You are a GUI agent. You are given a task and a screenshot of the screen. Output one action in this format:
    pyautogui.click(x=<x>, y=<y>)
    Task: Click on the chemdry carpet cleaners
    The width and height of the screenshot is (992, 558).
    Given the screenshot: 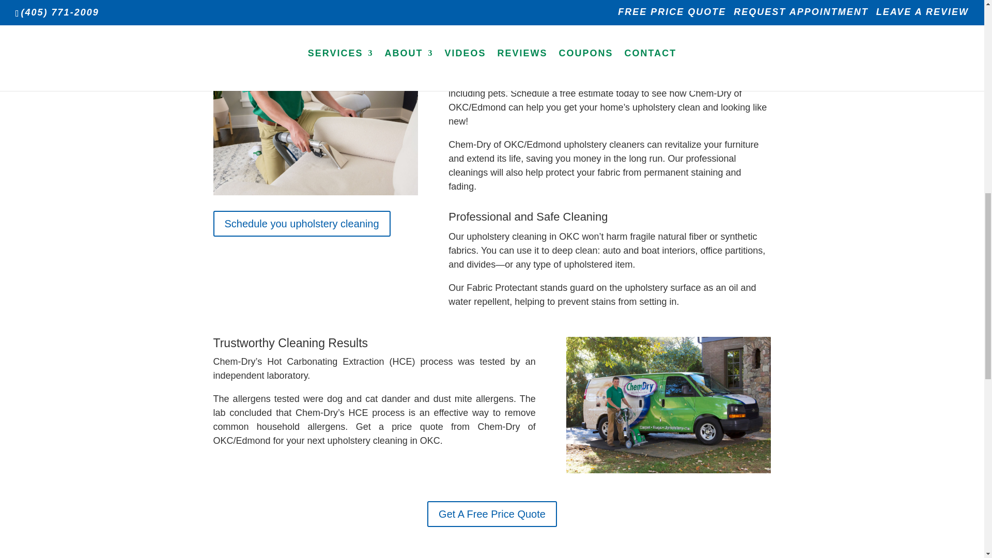 What is the action you would take?
    pyautogui.click(x=669, y=405)
    